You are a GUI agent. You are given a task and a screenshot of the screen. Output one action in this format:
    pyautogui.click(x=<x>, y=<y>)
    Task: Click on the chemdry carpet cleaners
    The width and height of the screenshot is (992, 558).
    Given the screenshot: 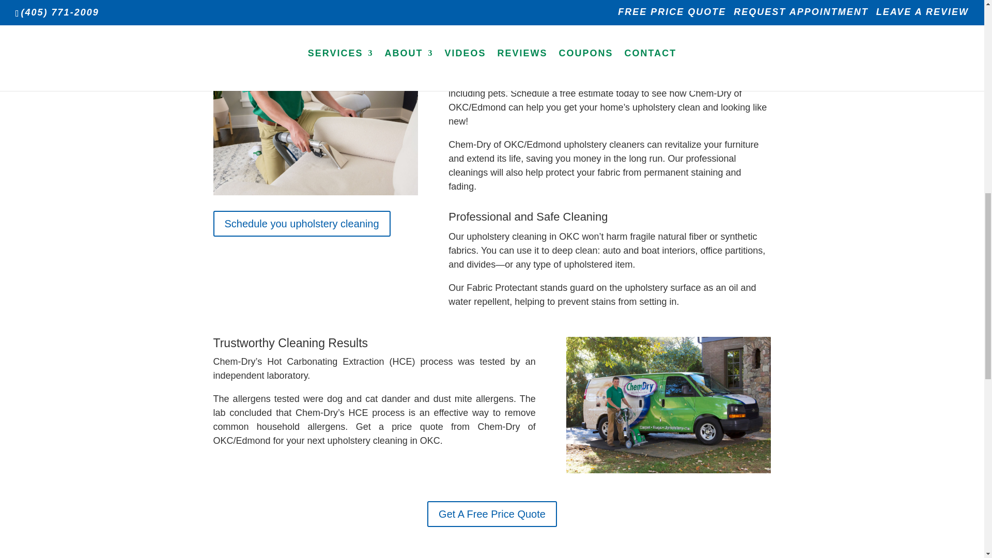 What is the action you would take?
    pyautogui.click(x=669, y=405)
    